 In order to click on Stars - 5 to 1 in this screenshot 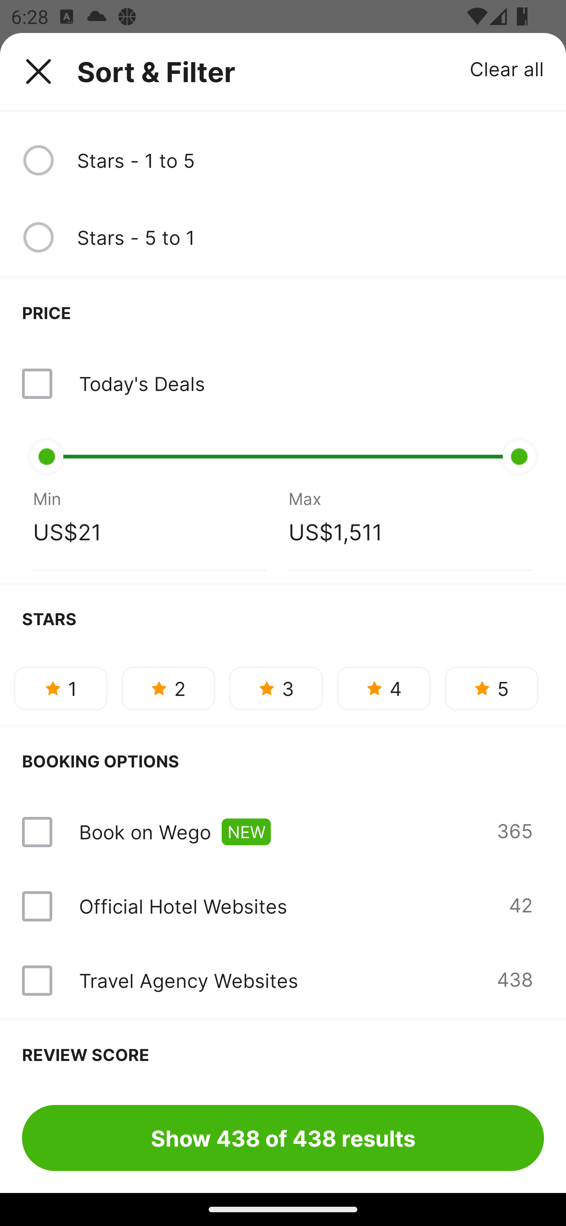, I will do `click(310, 237)`.